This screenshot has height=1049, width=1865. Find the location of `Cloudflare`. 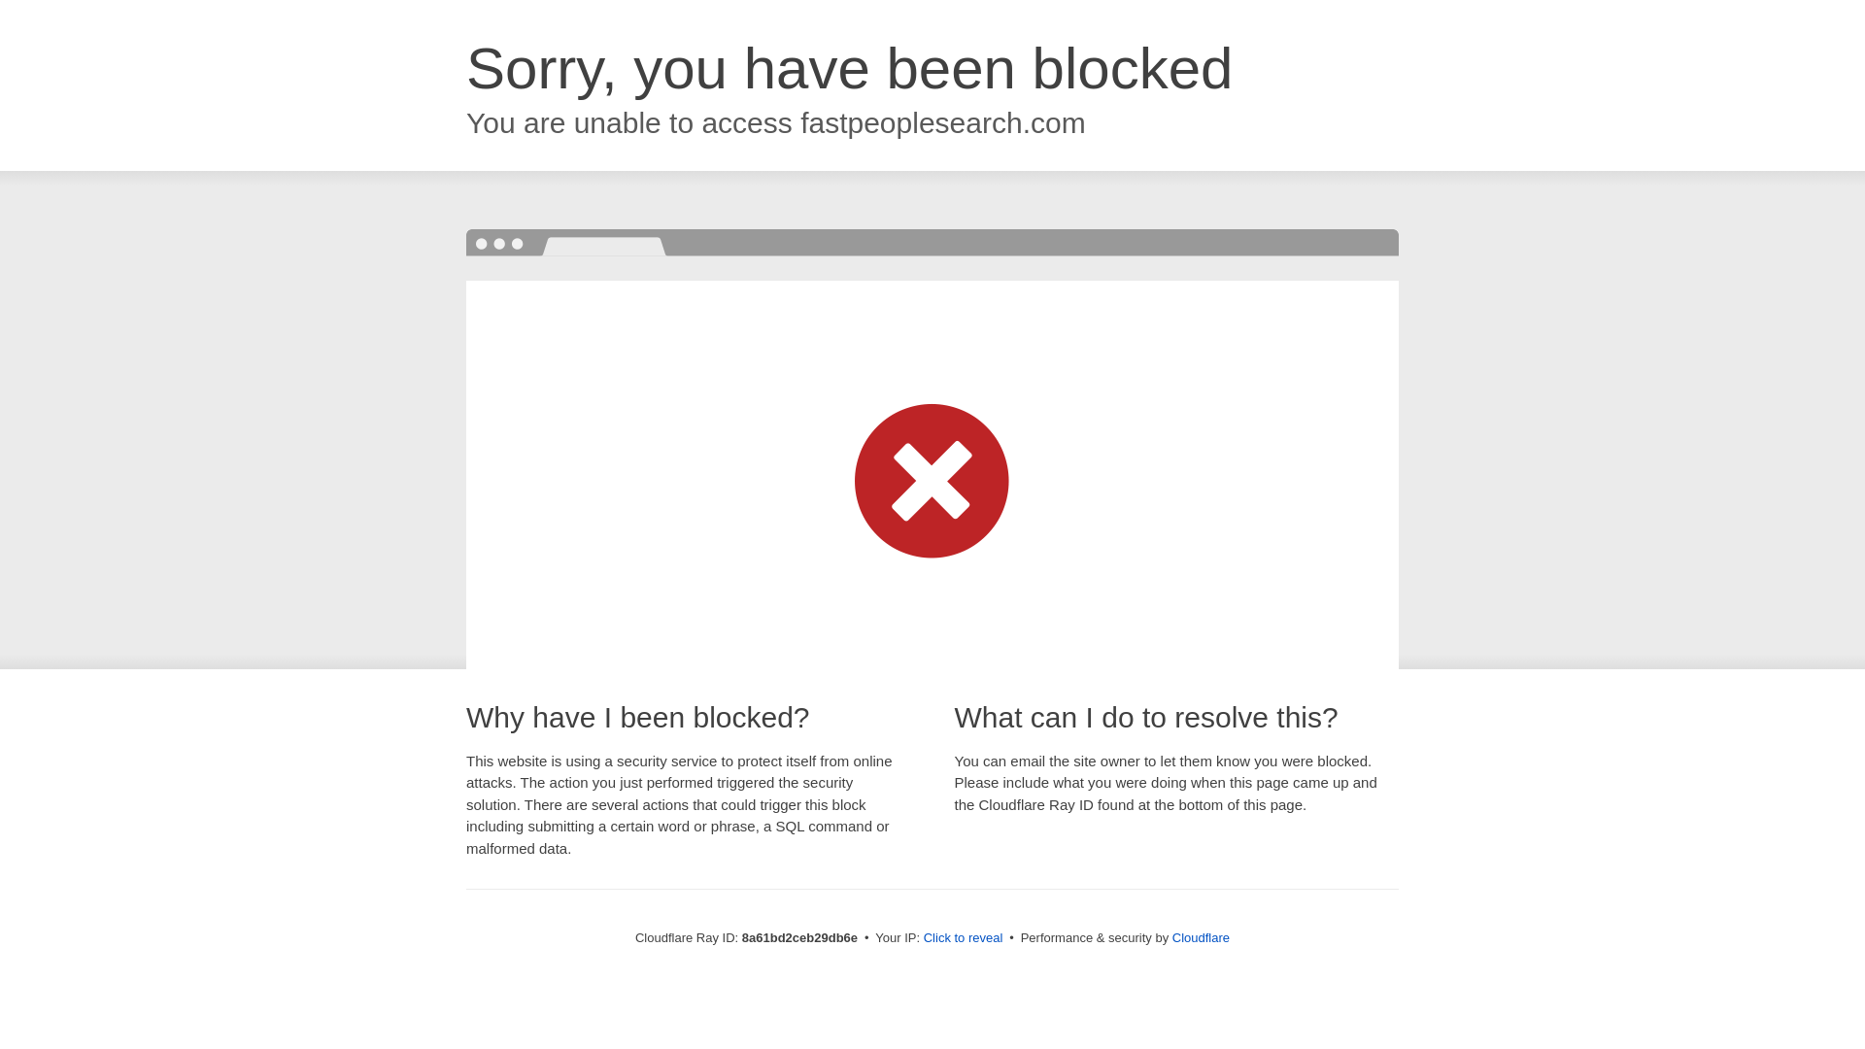

Cloudflare is located at coordinates (1201, 937).